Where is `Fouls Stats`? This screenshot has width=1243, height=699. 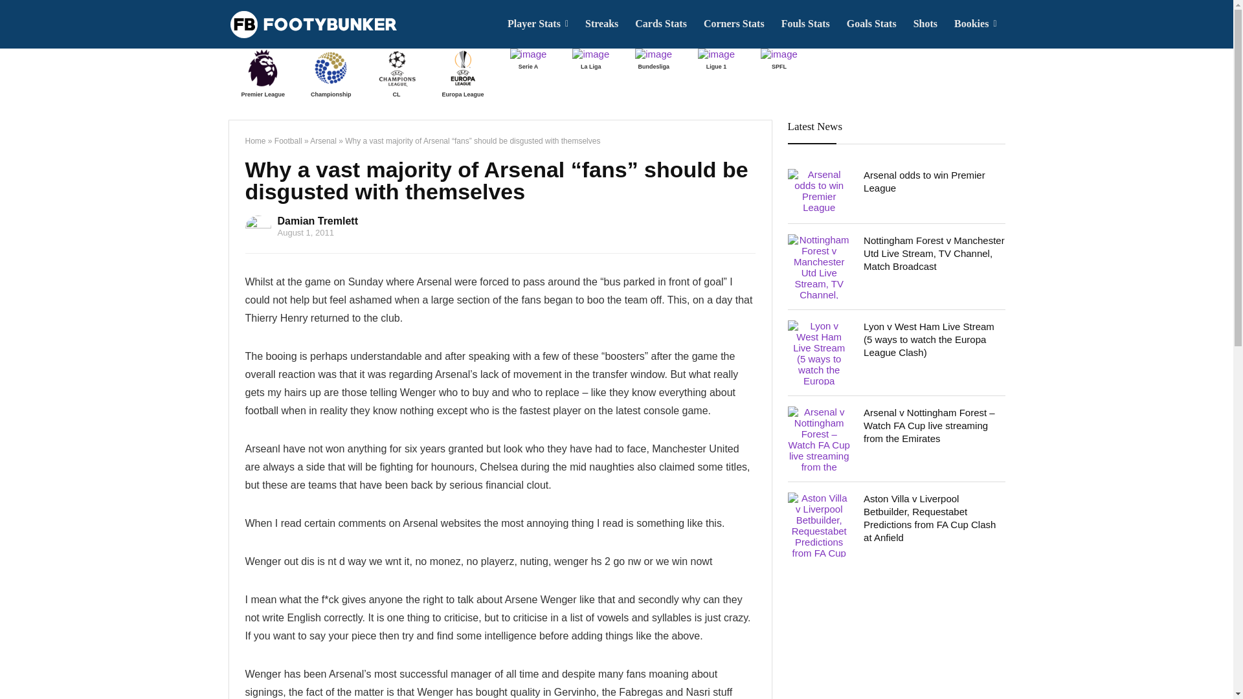 Fouls Stats is located at coordinates (805, 24).